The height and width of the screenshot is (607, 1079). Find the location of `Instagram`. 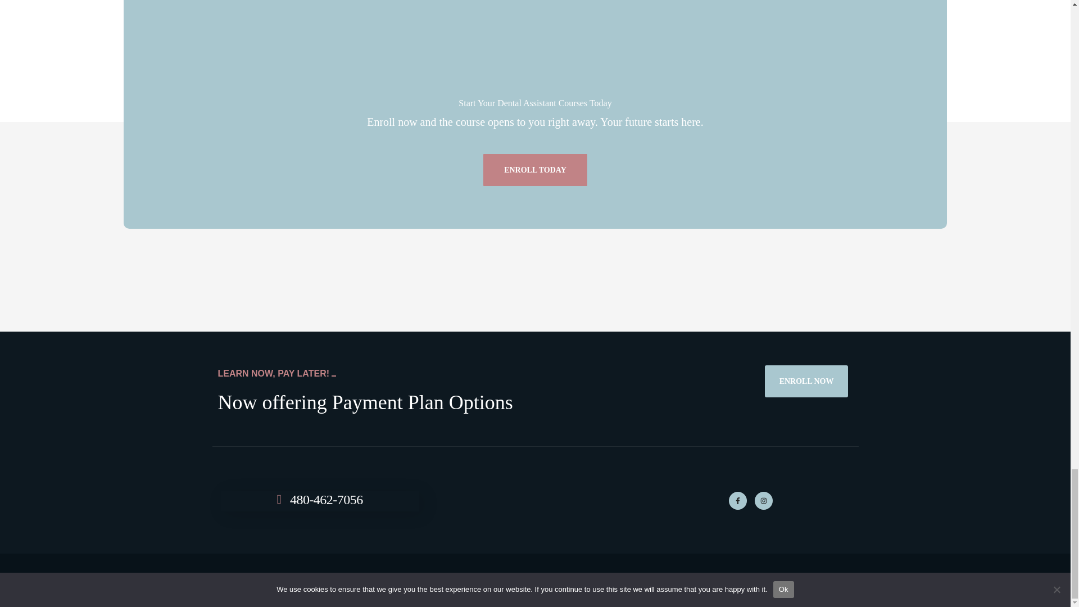

Instagram is located at coordinates (763, 500).